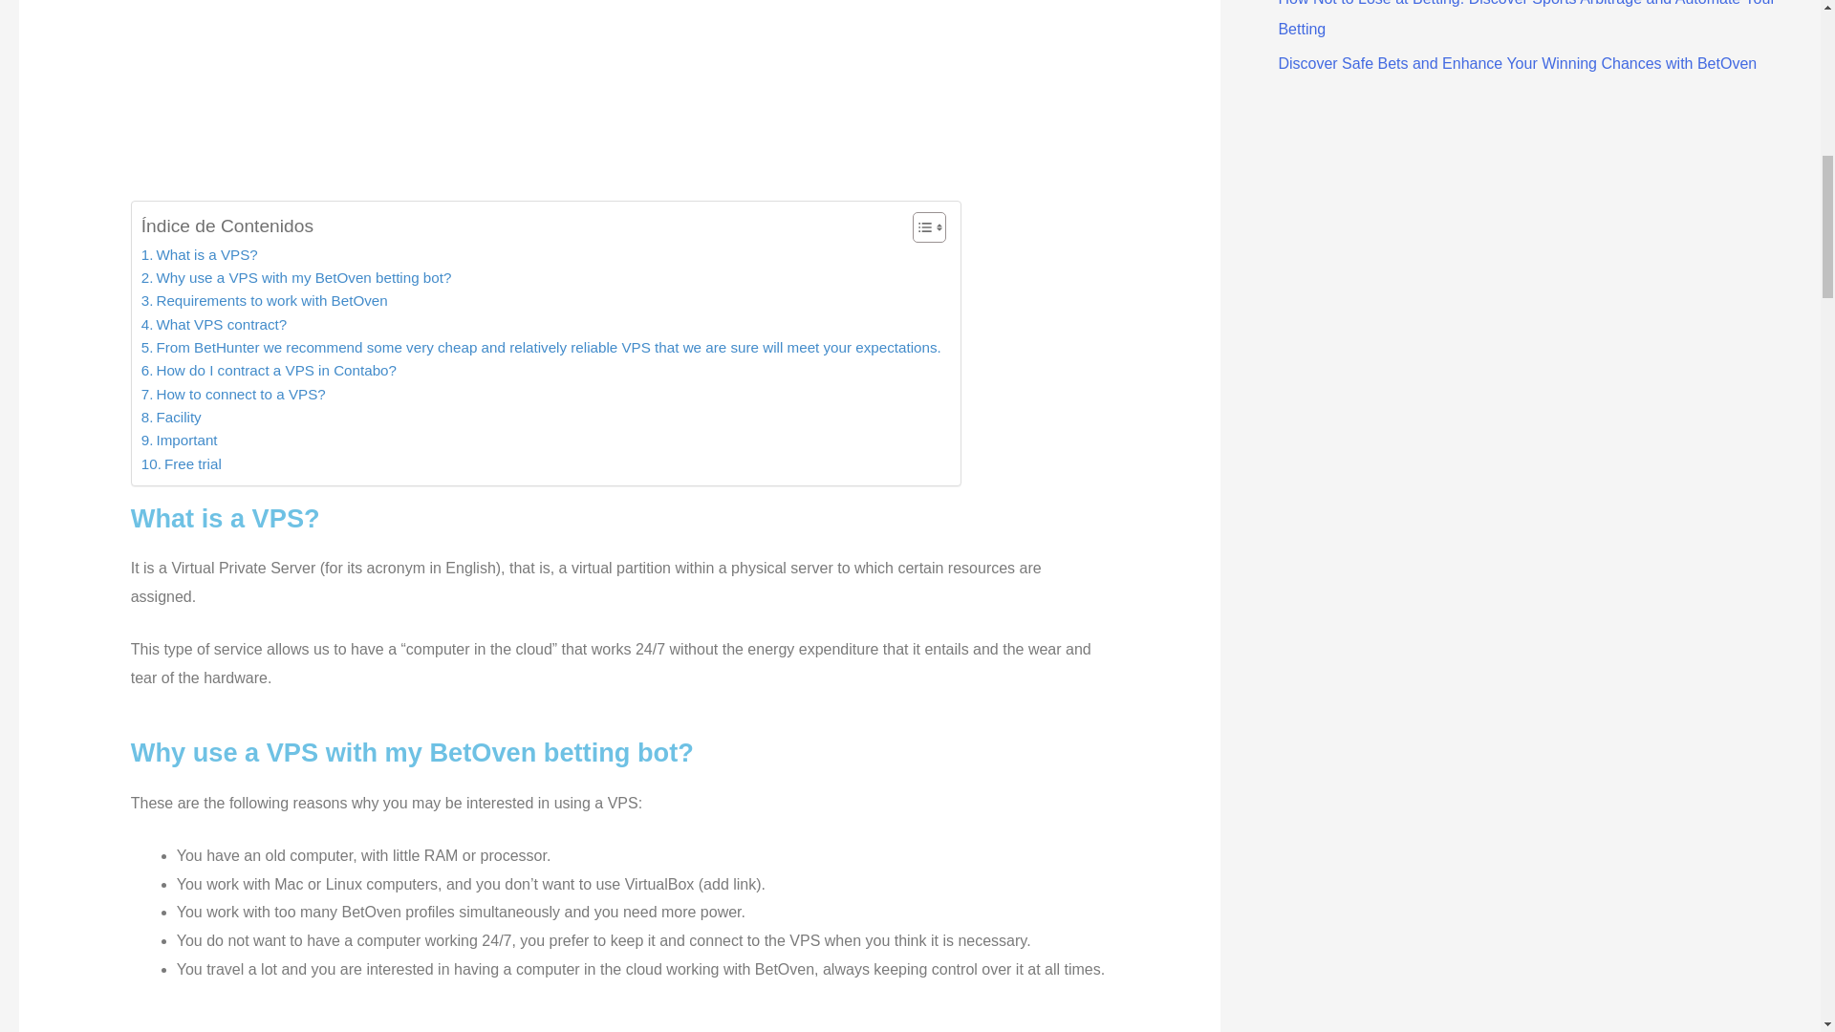 The height and width of the screenshot is (1032, 1835). I want to click on Free trial, so click(182, 464).